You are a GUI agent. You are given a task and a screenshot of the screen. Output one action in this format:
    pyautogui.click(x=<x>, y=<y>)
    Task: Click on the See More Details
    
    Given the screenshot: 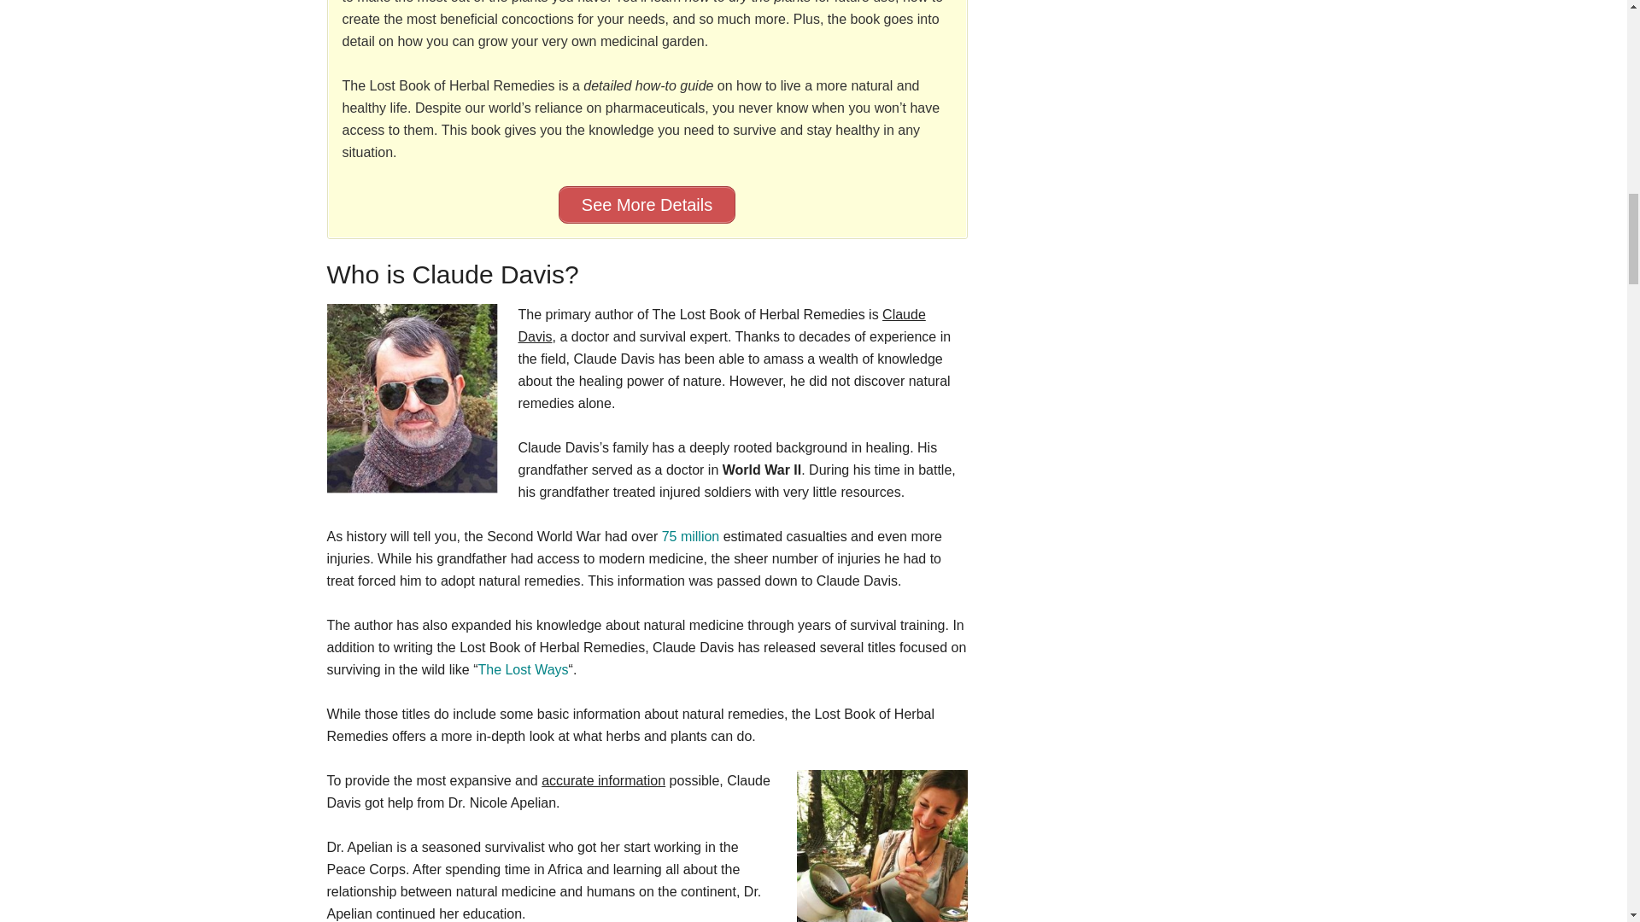 What is the action you would take?
    pyautogui.click(x=647, y=205)
    